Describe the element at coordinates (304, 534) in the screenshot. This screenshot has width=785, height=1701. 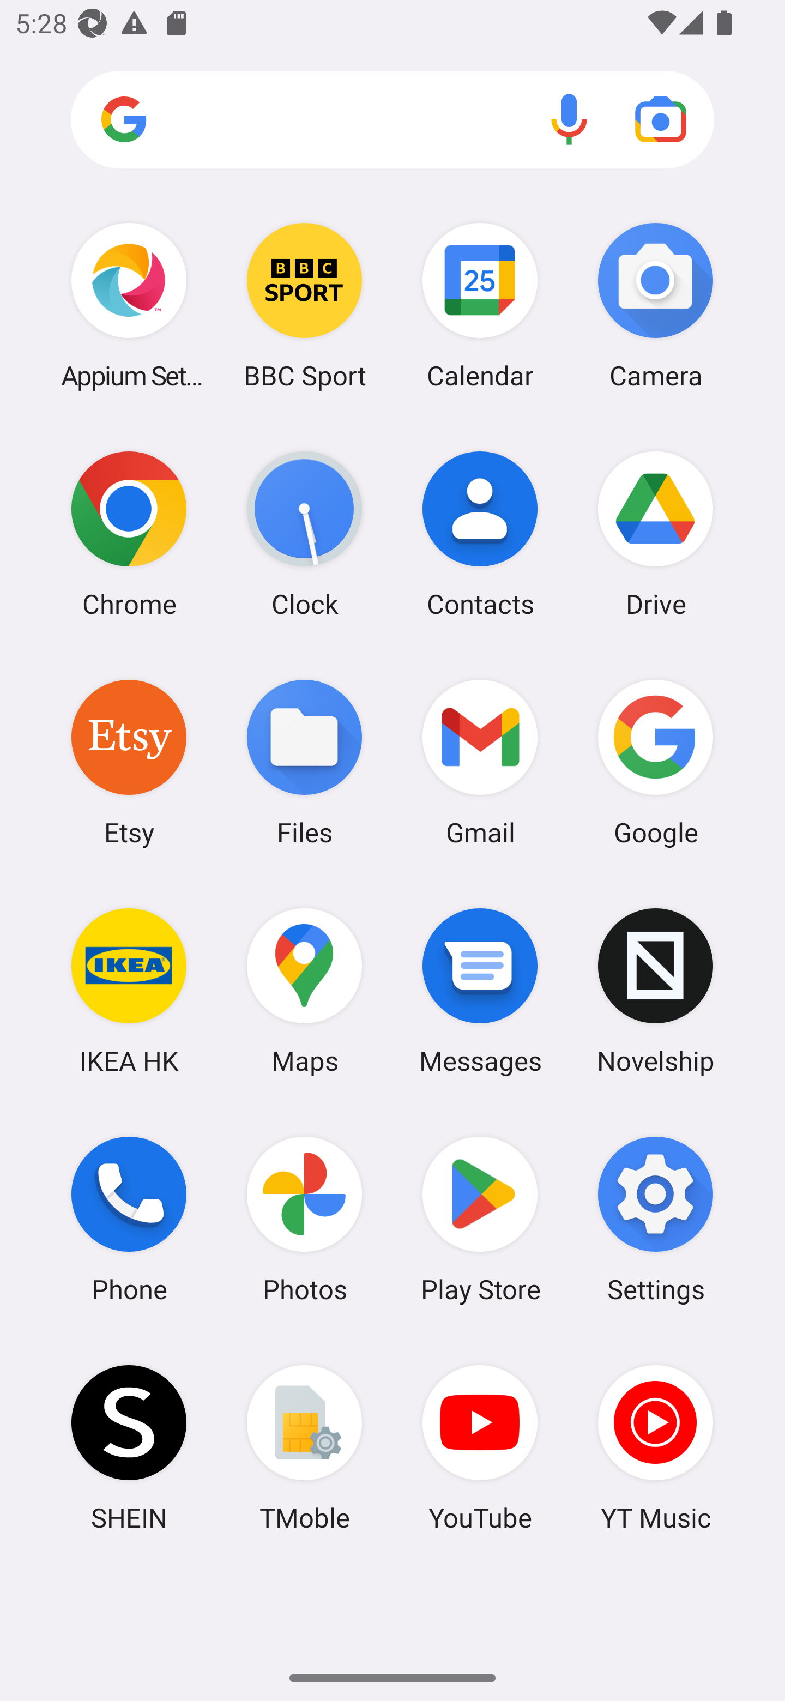
I see `Clock` at that location.